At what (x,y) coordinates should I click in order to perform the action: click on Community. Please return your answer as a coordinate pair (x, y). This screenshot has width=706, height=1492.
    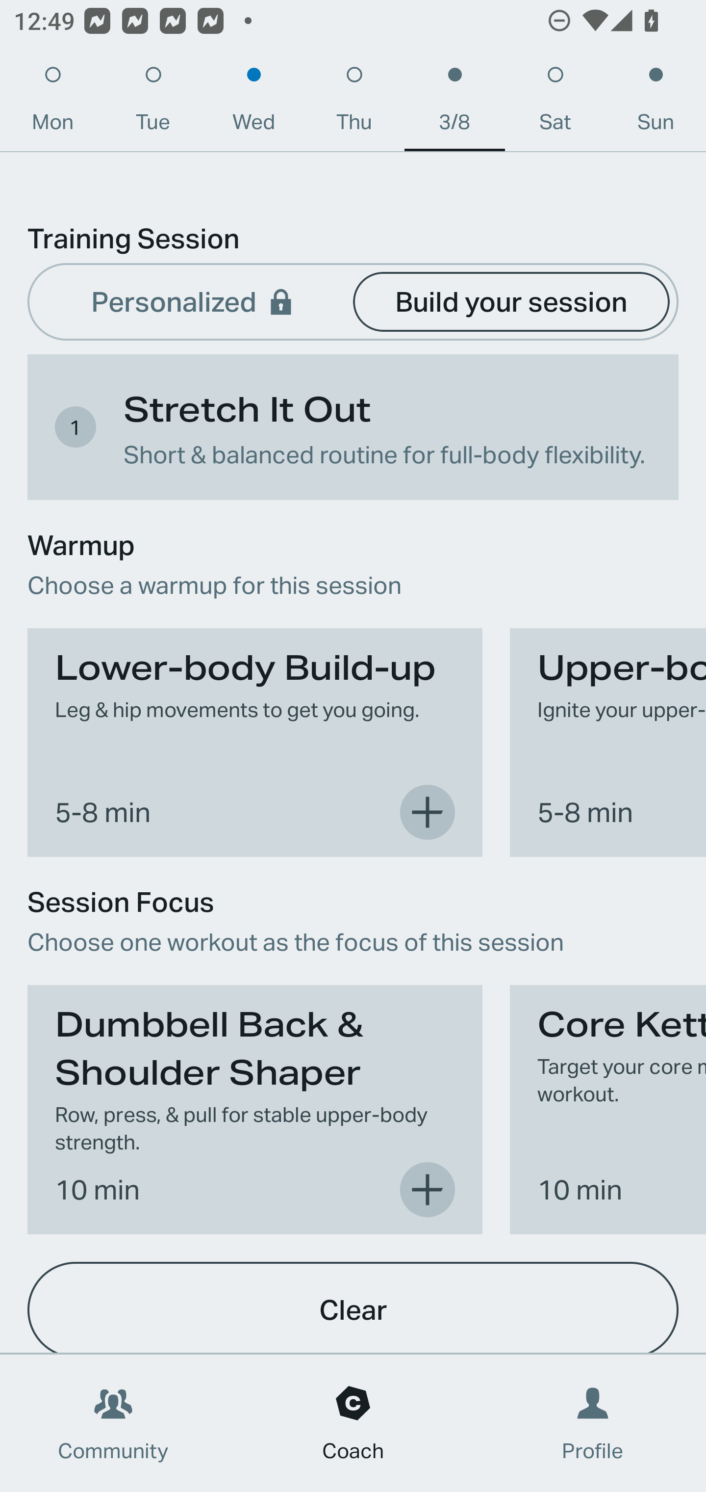
    Looking at the image, I should click on (113, 1423).